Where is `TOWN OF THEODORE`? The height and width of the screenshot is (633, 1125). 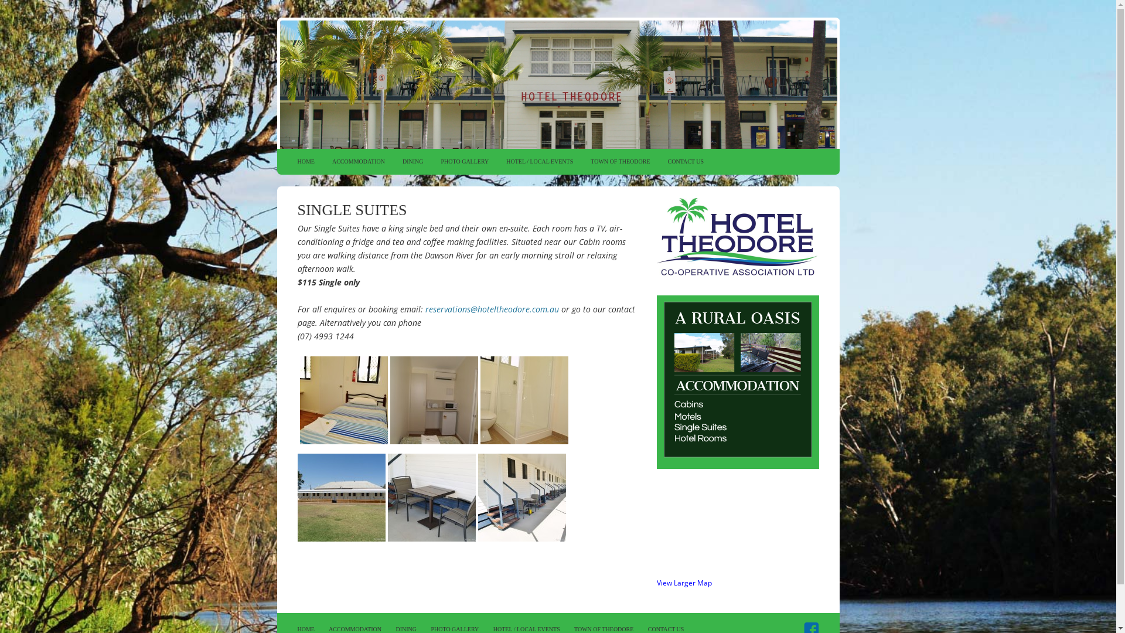
TOWN OF THEODORE is located at coordinates (604, 629).